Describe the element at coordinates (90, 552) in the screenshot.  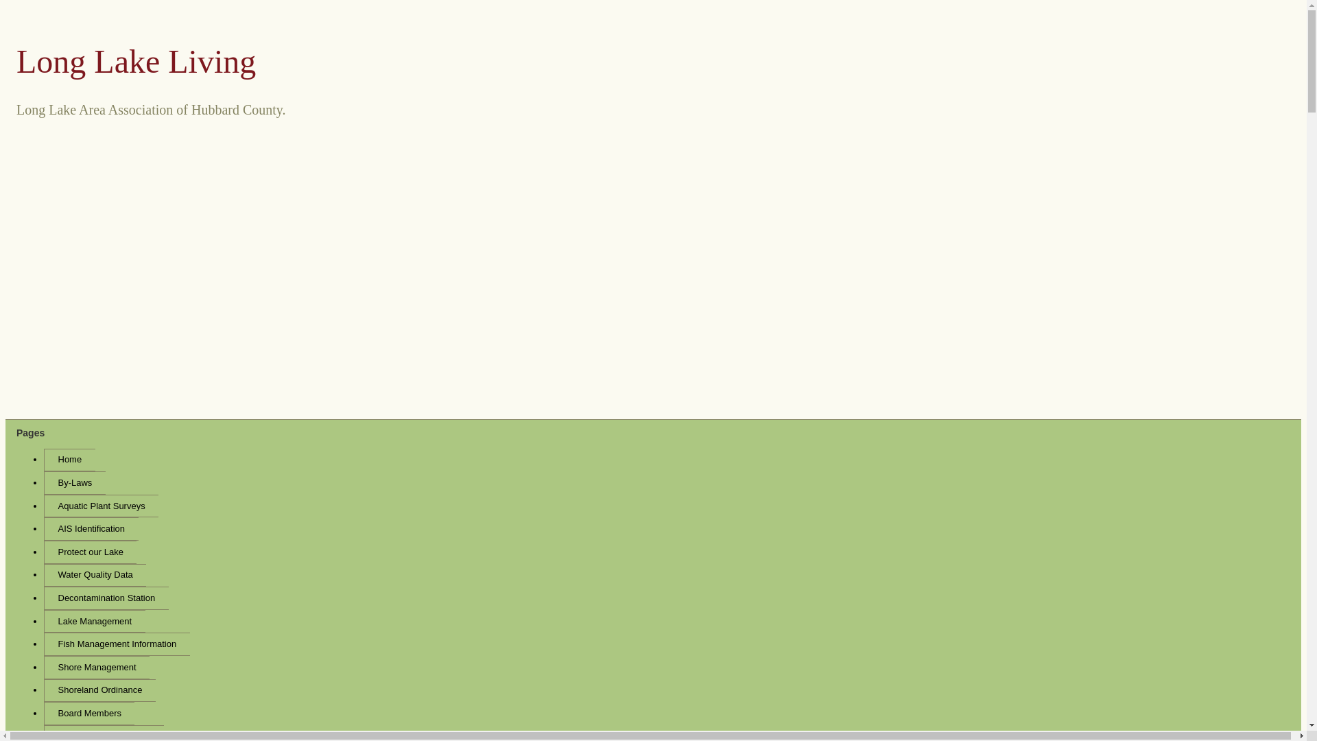
I see `Protect our Lake` at that location.